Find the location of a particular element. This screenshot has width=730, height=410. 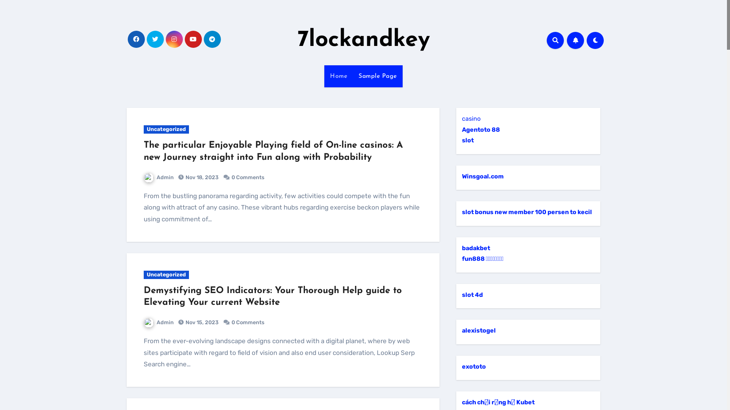

slot is located at coordinates (468, 140).